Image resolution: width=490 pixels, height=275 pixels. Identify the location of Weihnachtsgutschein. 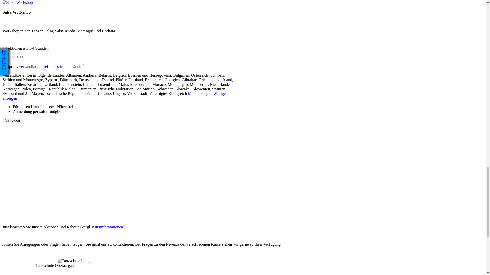
(28, 121).